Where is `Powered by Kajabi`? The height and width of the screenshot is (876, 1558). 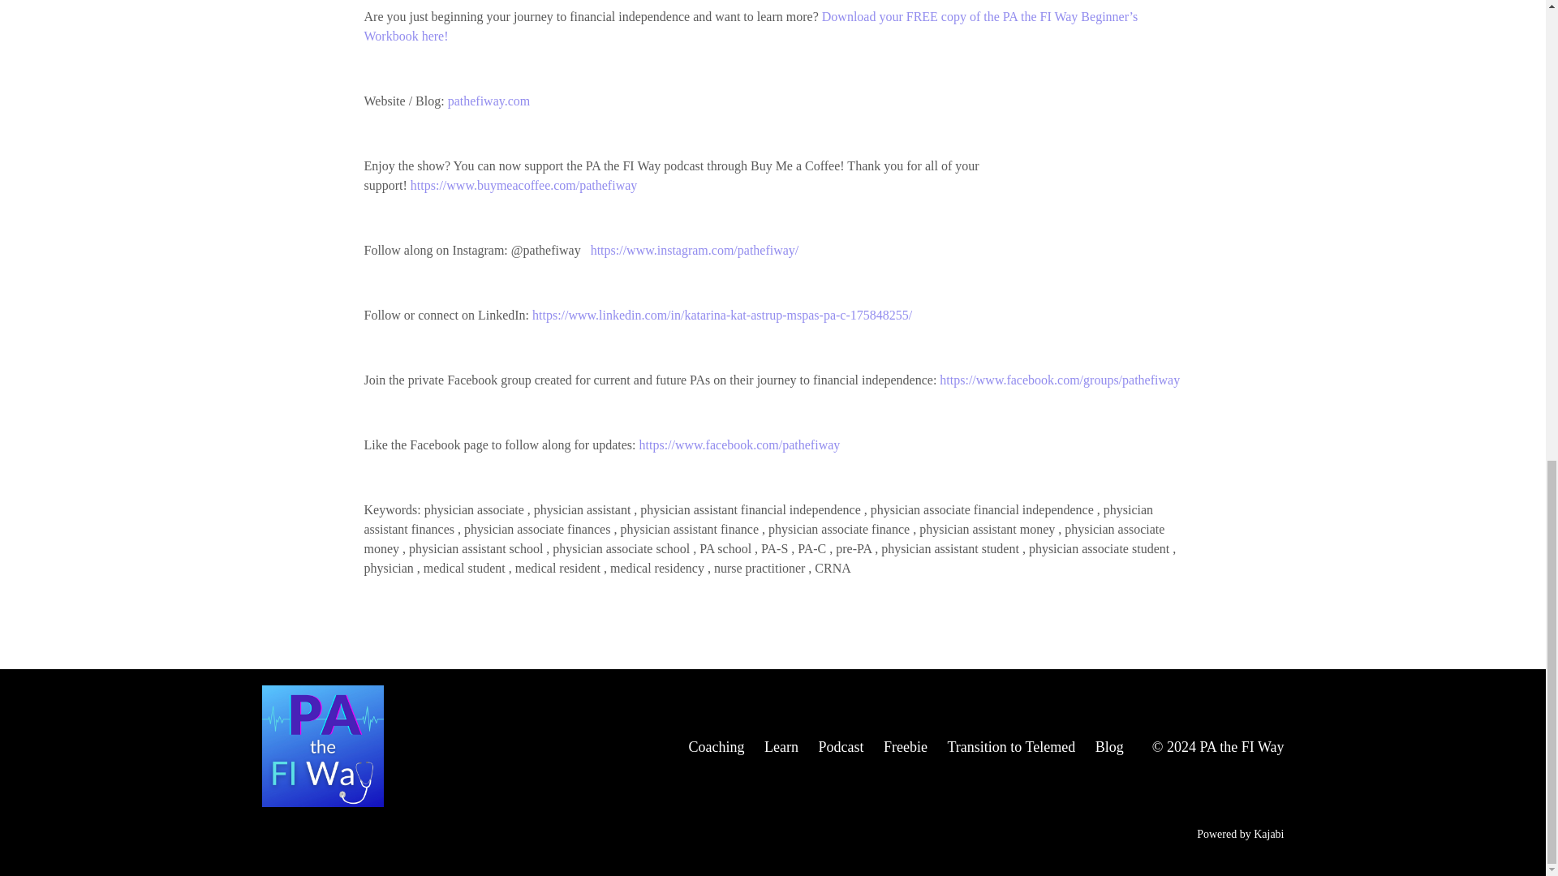 Powered by Kajabi is located at coordinates (1240, 834).